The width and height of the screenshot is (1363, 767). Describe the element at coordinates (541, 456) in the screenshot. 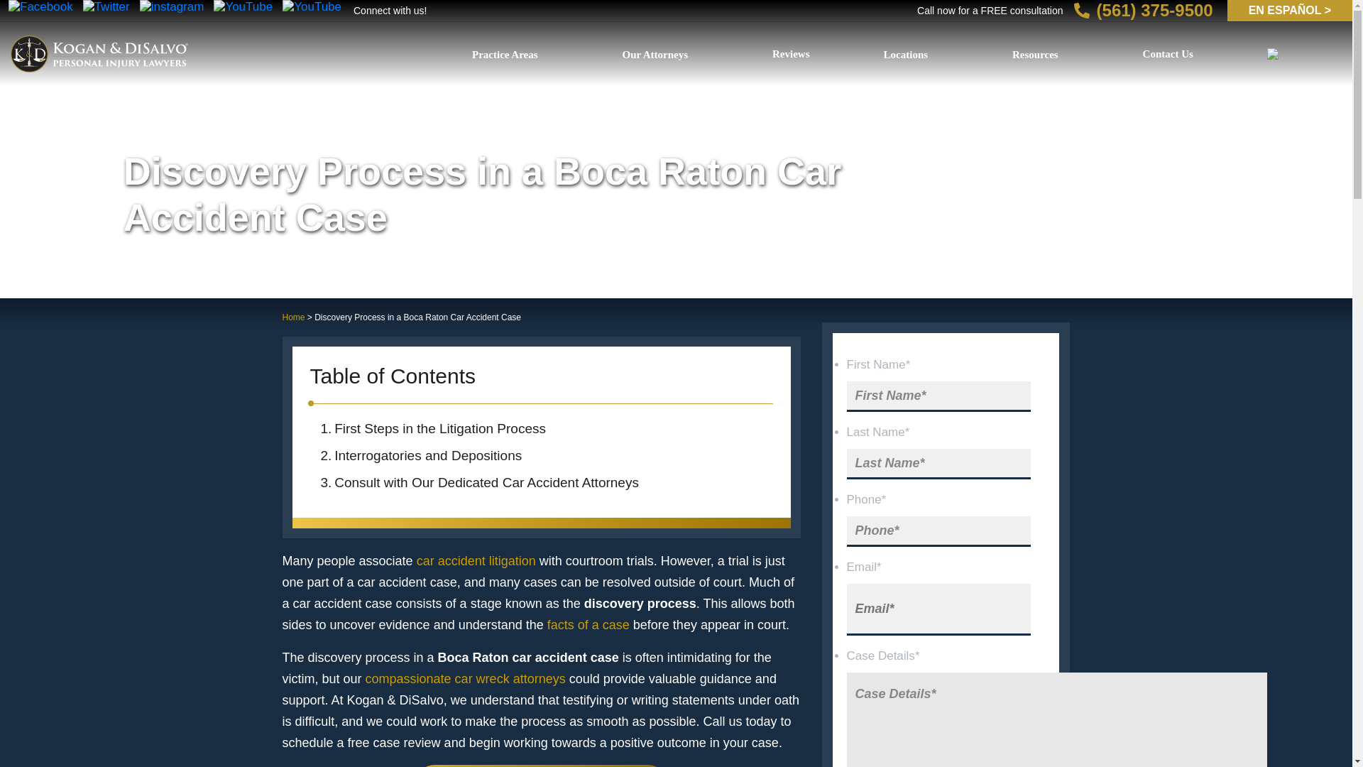

I see `Interrogatories and Depositions` at that location.